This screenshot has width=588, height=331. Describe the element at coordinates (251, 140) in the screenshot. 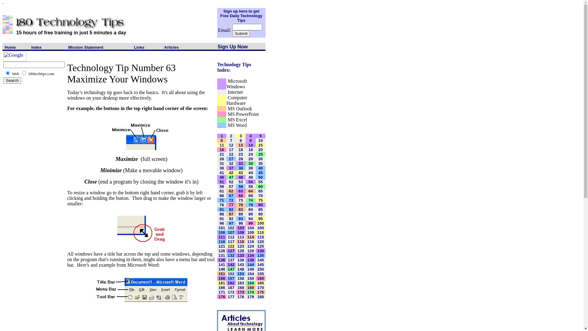

I see `9` at that location.